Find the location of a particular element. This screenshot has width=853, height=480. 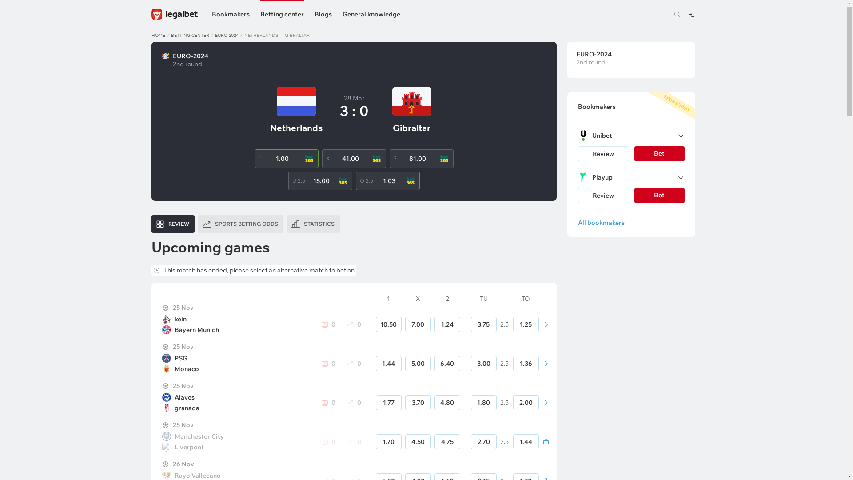

EURO-2024 is located at coordinates (227, 36).